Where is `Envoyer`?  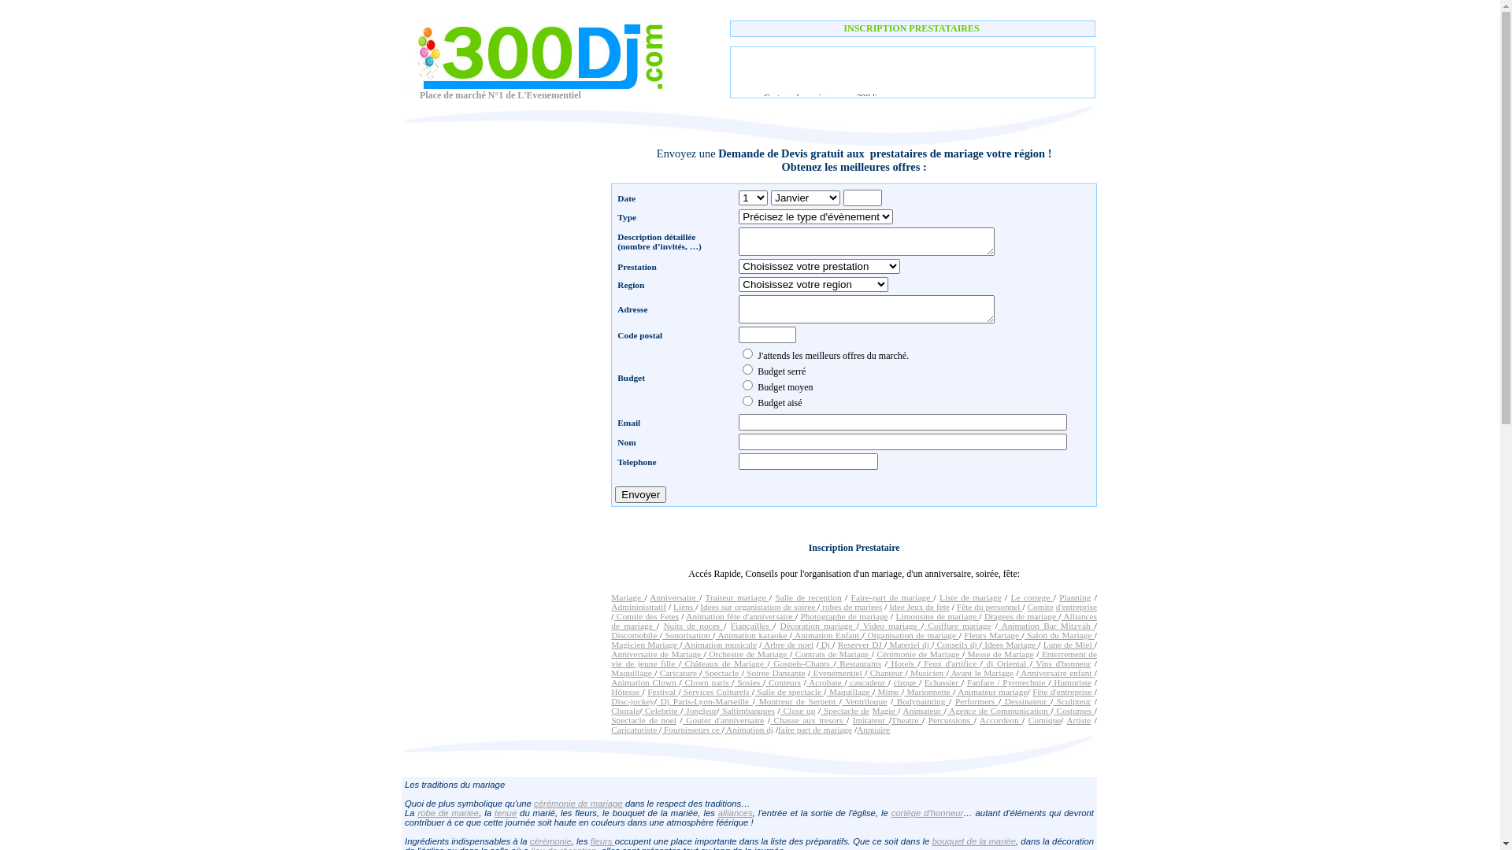
Envoyer is located at coordinates (641, 494).